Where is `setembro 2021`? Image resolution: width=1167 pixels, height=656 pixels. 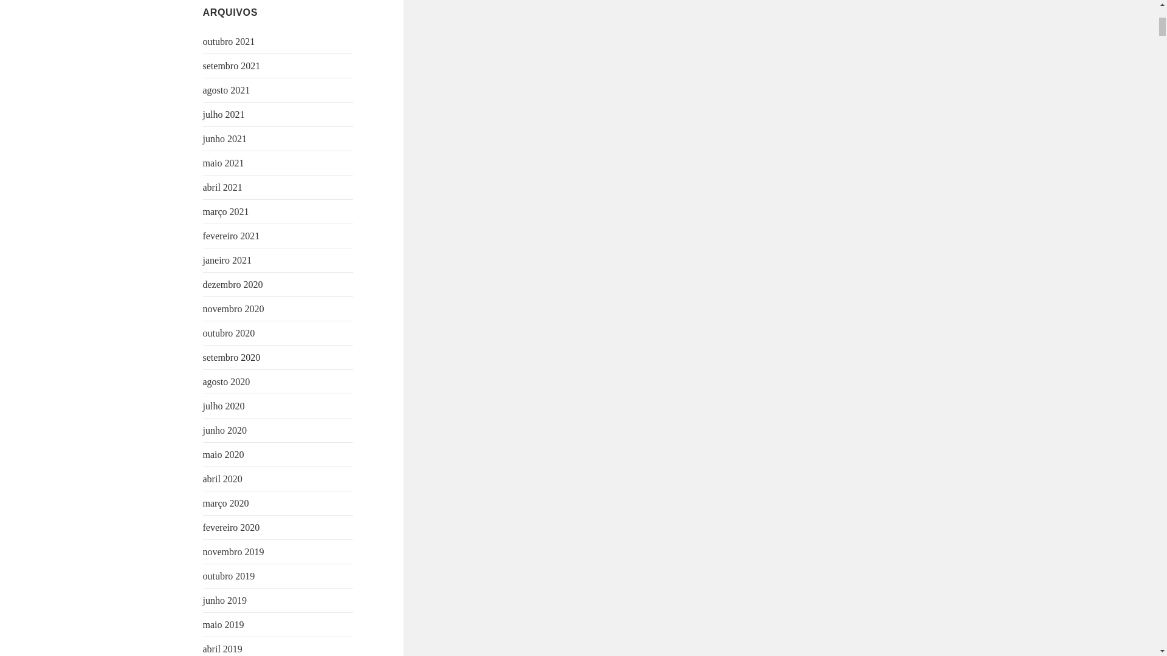 setembro 2021 is located at coordinates (232, 66).